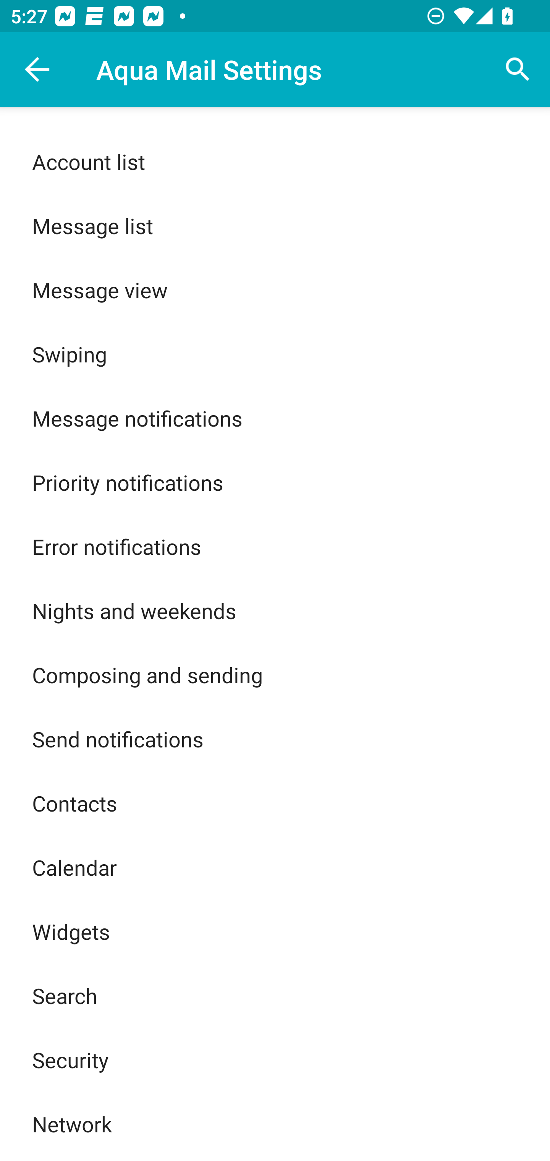 Image resolution: width=550 pixels, height=1161 pixels. Describe the element at coordinates (275, 1059) in the screenshot. I see `Security` at that location.